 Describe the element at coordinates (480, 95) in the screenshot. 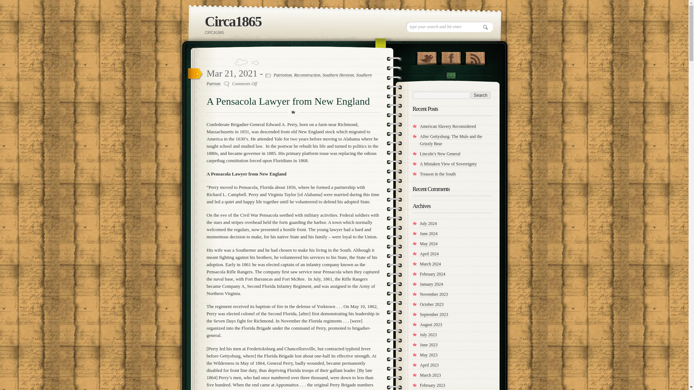

I see `Search` at that location.